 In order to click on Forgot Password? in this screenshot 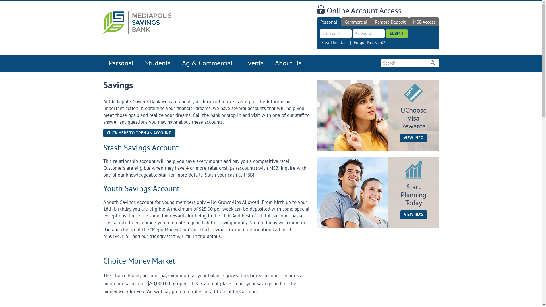, I will do `click(370, 43)`.